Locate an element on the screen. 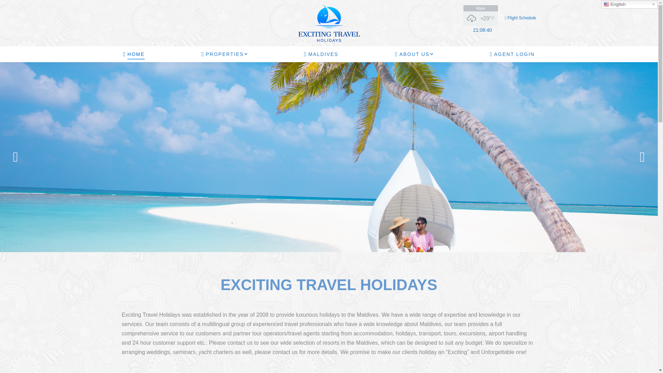 The image size is (663, 373). ABOUT US is located at coordinates (414, 54).